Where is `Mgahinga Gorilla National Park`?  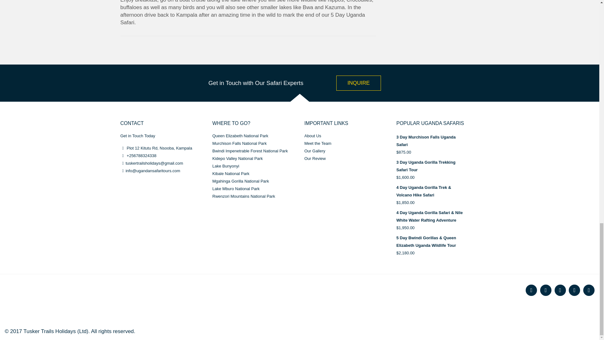
Mgahinga Gorilla National Park is located at coordinates (240, 181).